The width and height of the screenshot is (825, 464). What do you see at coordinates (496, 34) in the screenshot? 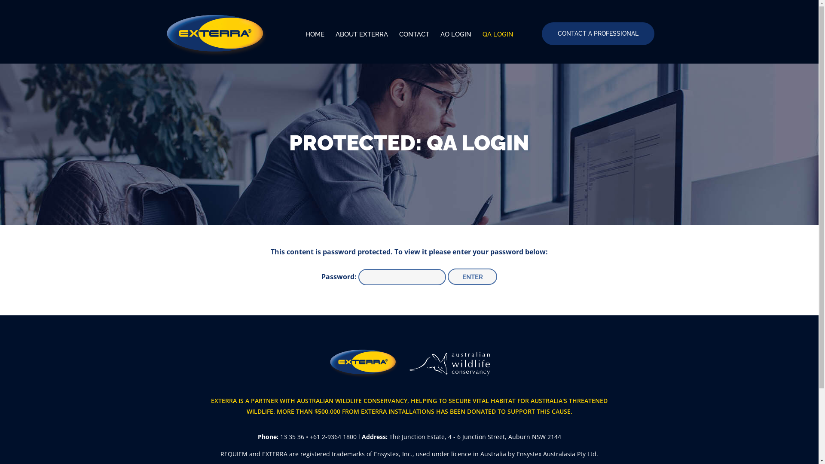
I see `QA LOGIN` at bounding box center [496, 34].